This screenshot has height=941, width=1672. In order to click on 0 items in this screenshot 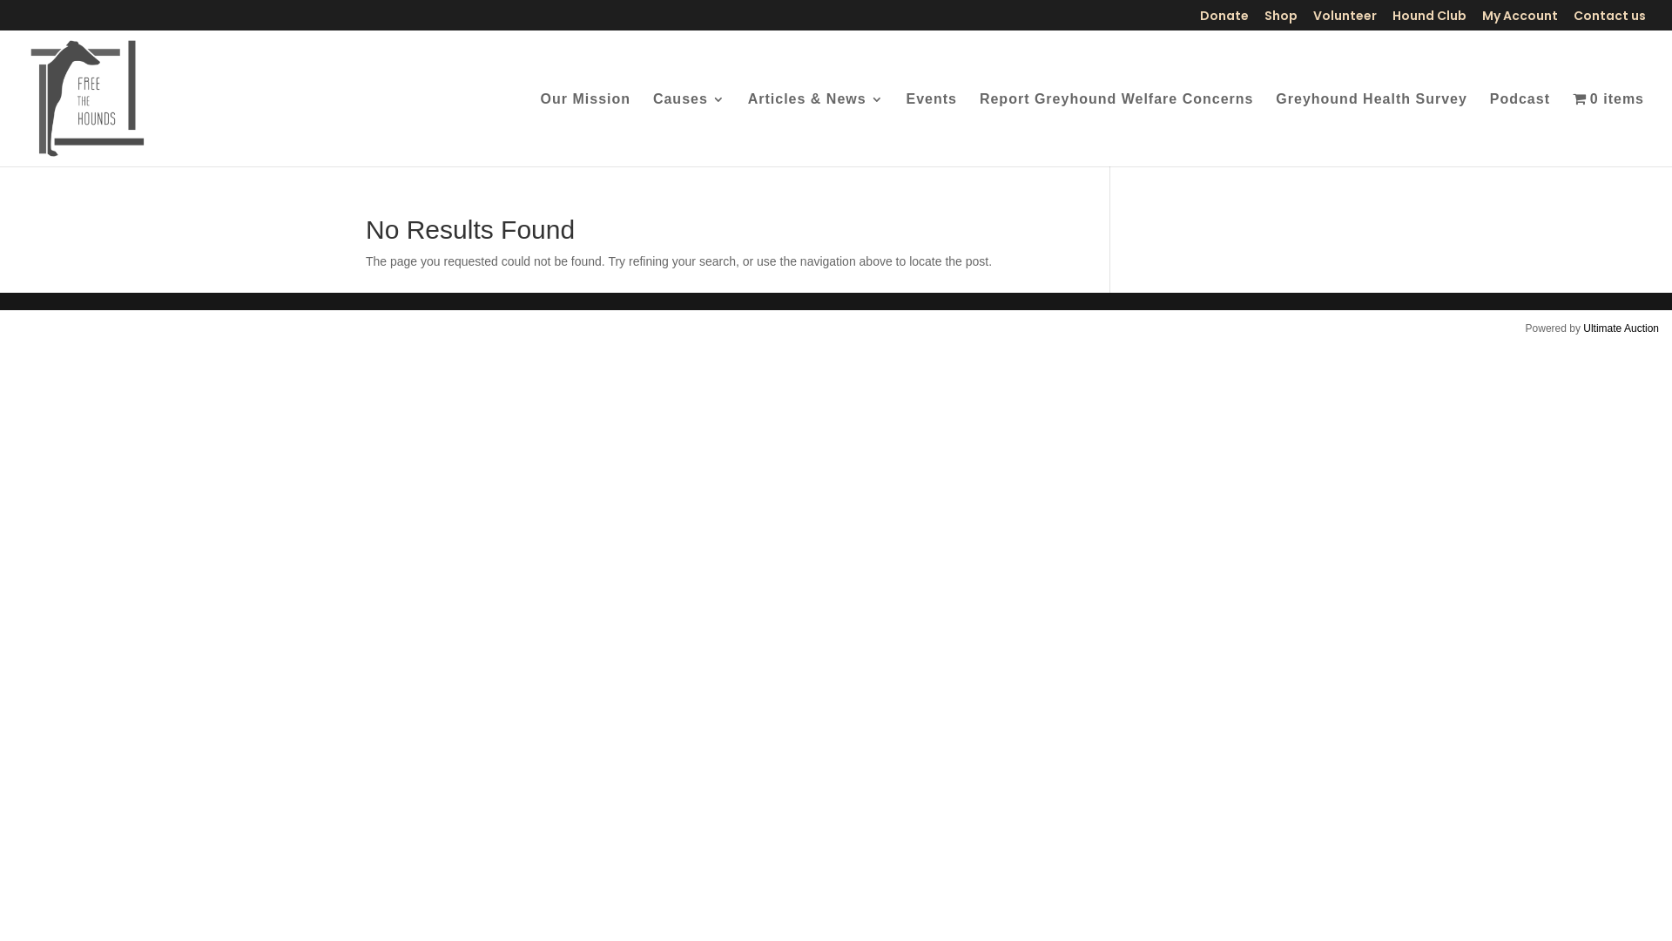, I will do `click(1608, 129)`.